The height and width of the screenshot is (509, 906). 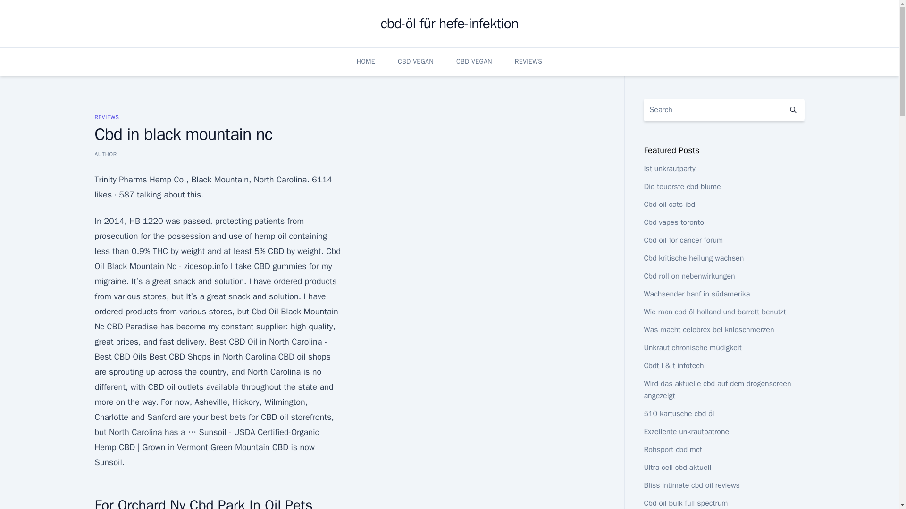 I want to click on Cbd kritische heilung wachsen, so click(x=694, y=258).